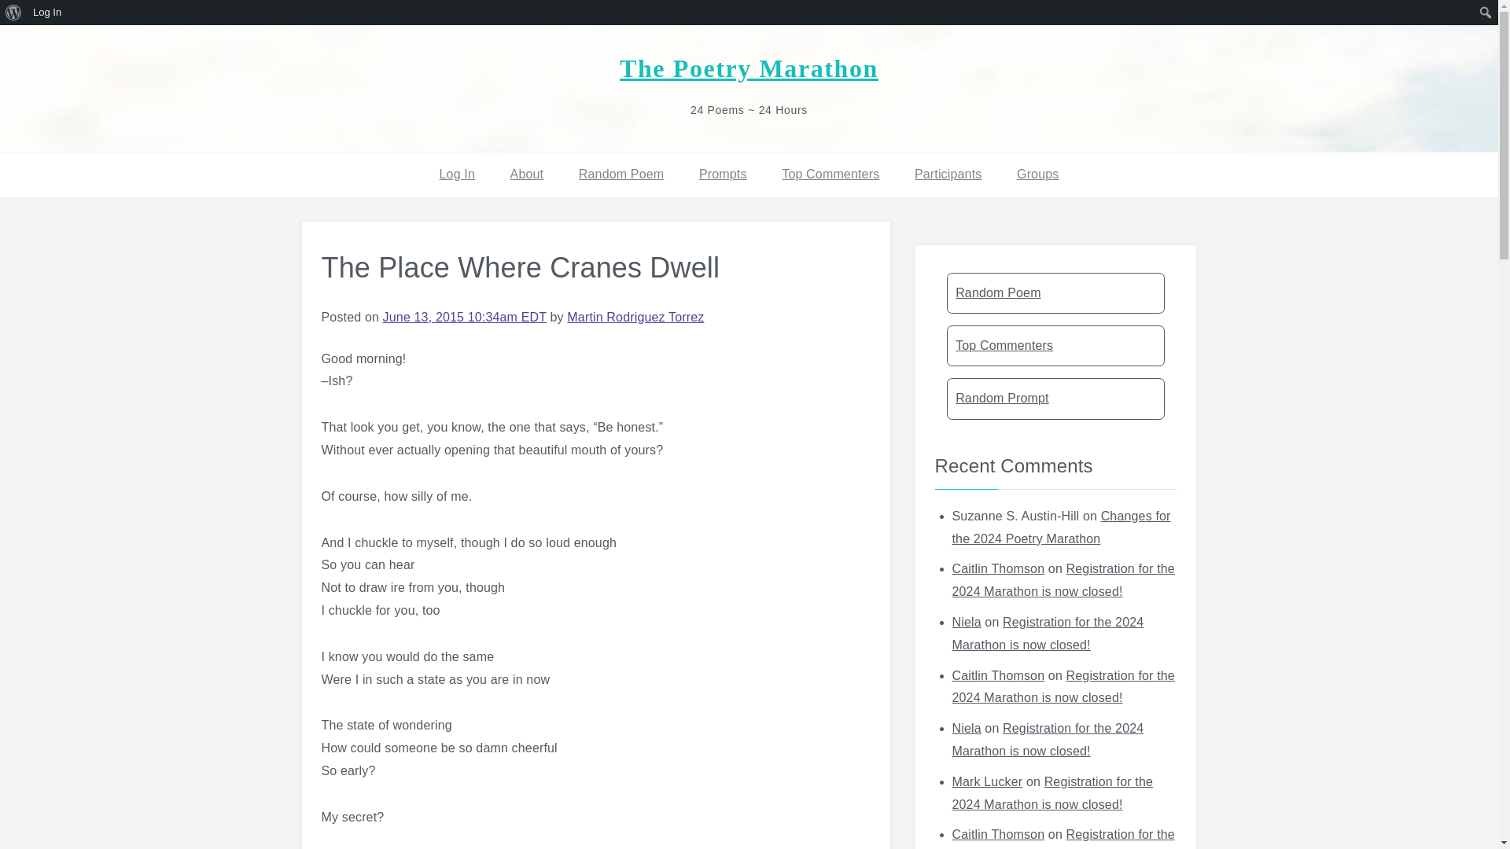  What do you see at coordinates (986, 781) in the screenshot?
I see `Mark Lucker` at bounding box center [986, 781].